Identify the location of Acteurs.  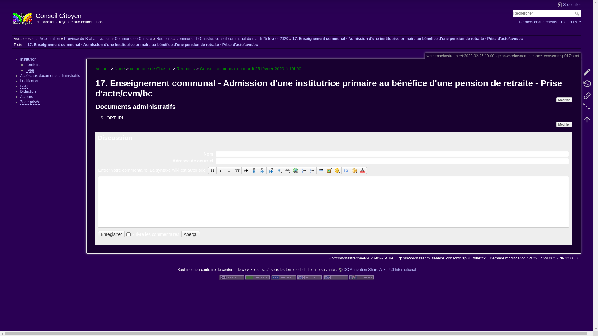
(26, 97).